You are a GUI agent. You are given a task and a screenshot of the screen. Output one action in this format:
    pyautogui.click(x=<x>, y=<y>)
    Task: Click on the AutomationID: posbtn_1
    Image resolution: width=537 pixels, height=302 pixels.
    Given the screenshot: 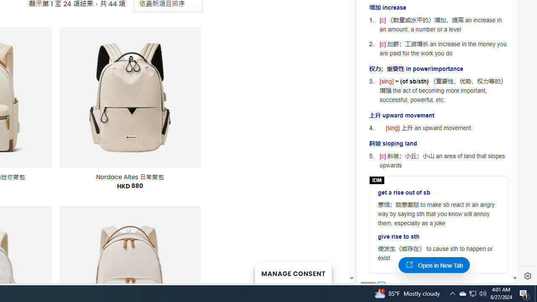 What is the action you would take?
    pyautogui.click(x=381, y=285)
    